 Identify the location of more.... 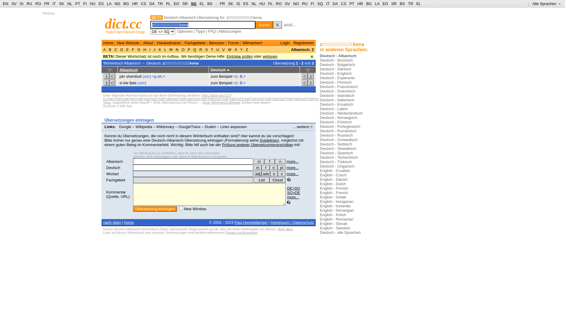
(293, 174).